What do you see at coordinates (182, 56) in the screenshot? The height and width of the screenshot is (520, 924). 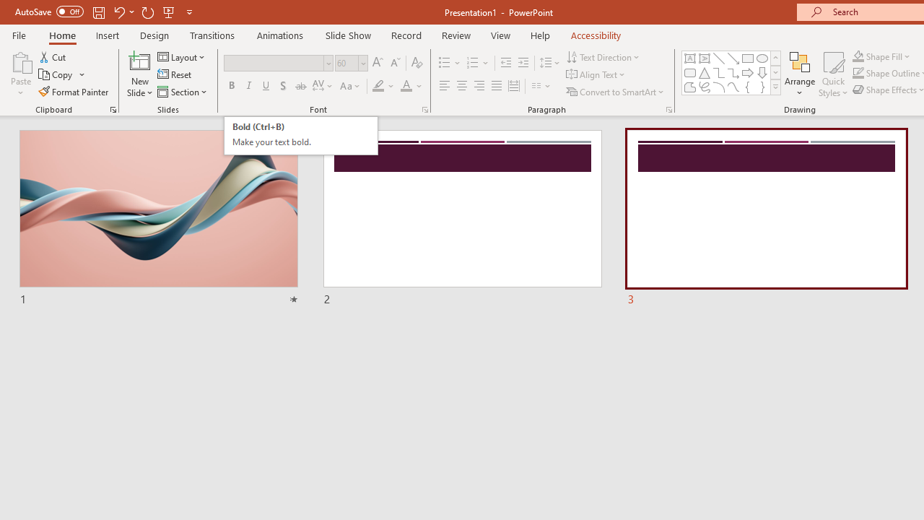 I see `Layout` at bounding box center [182, 56].